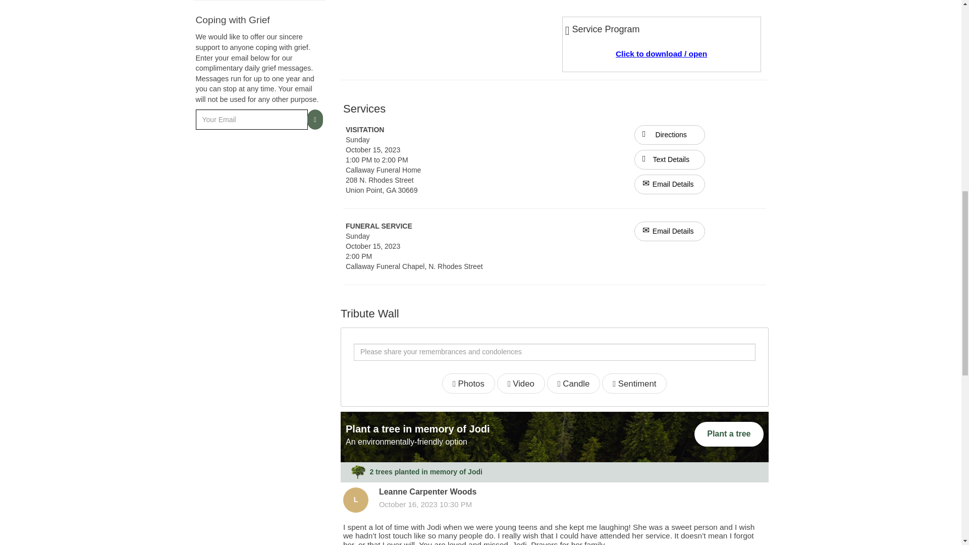  Describe the element at coordinates (355, 500) in the screenshot. I see `Leanne Carpenter Woods` at that location.